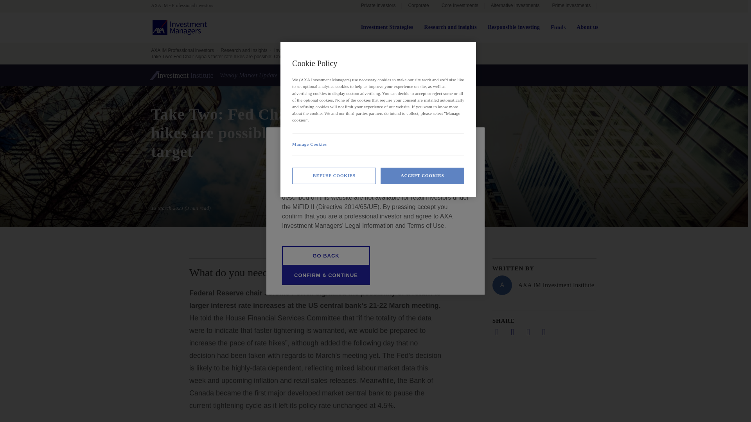 Image resolution: width=751 pixels, height=422 pixels. What do you see at coordinates (180, 27) in the screenshot?
I see `AXA Investment Managers, Home` at bounding box center [180, 27].